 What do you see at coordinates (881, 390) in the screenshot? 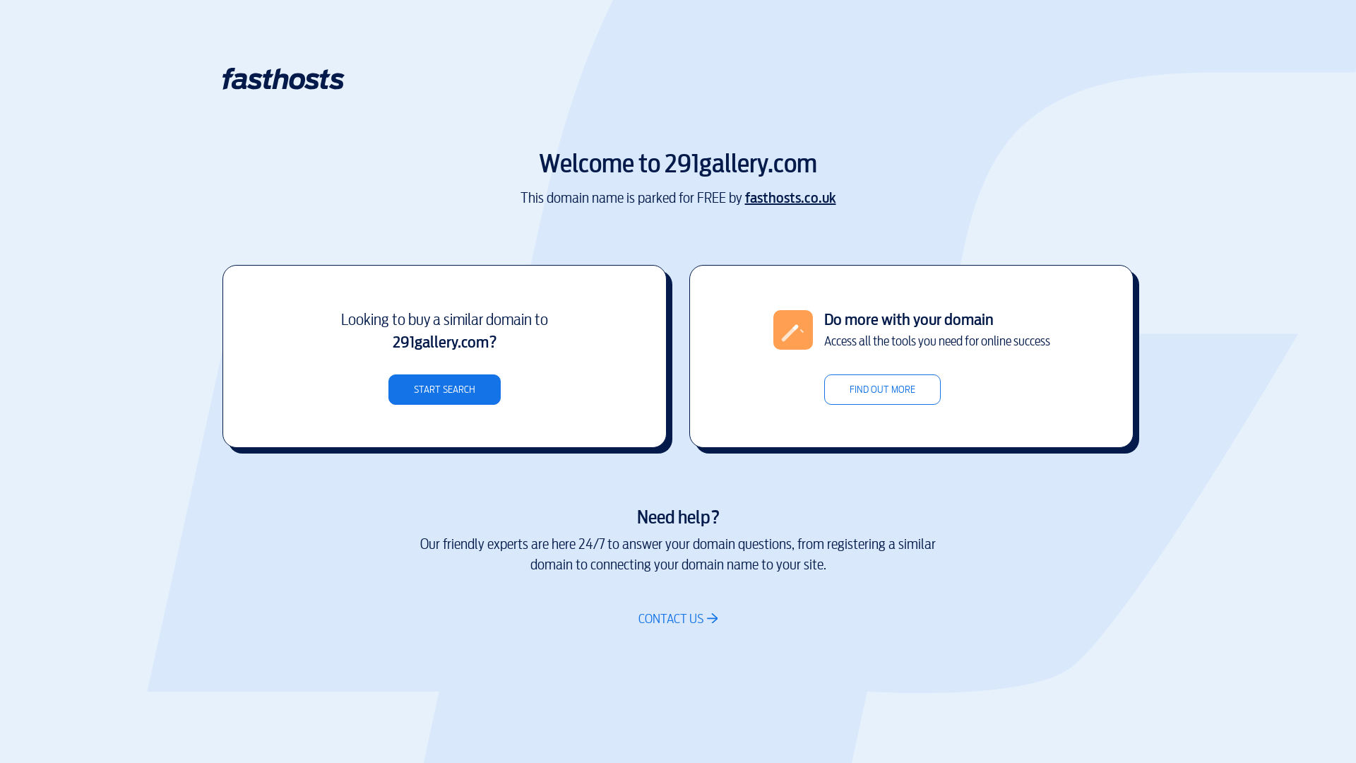
I see `FIND OUT MORE` at bounding box center [881, 390].